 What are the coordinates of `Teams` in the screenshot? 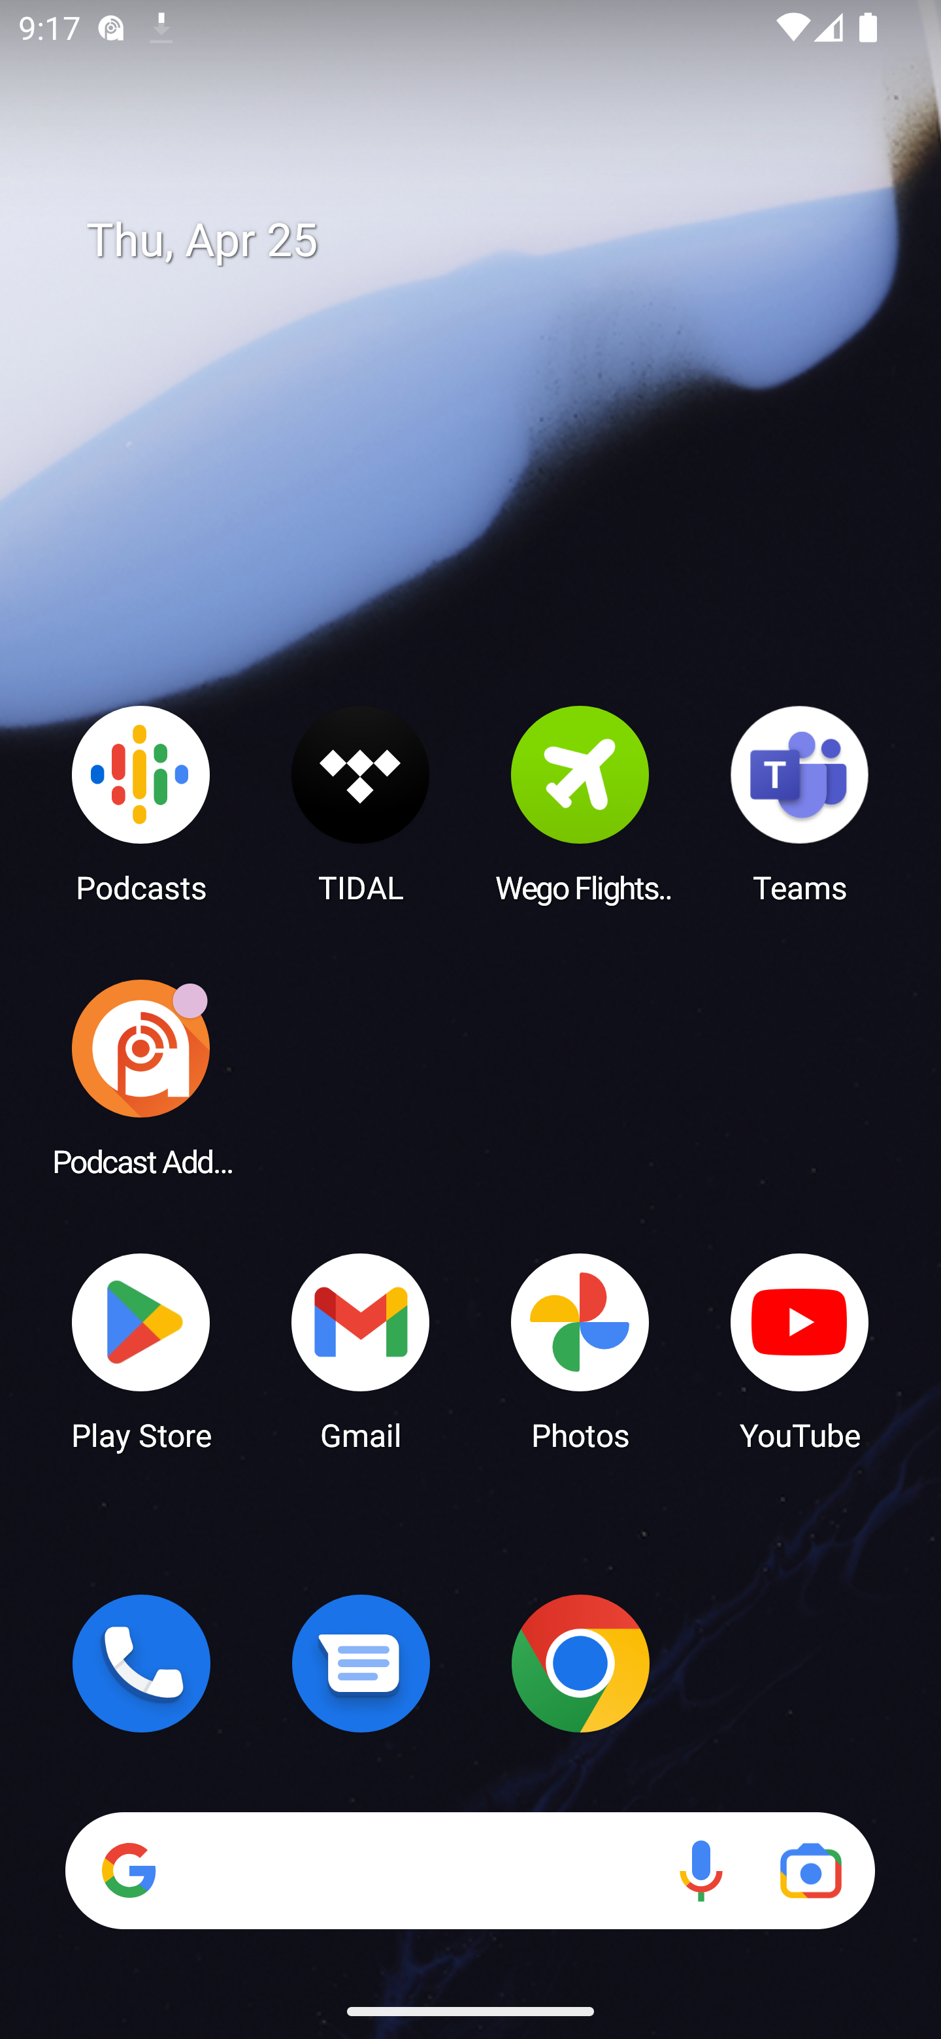 It's located at (800, 803).